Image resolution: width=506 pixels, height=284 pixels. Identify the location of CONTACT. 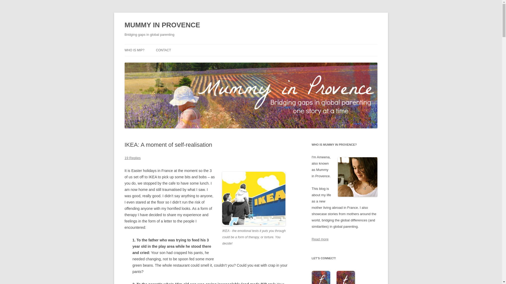
(163, 50).